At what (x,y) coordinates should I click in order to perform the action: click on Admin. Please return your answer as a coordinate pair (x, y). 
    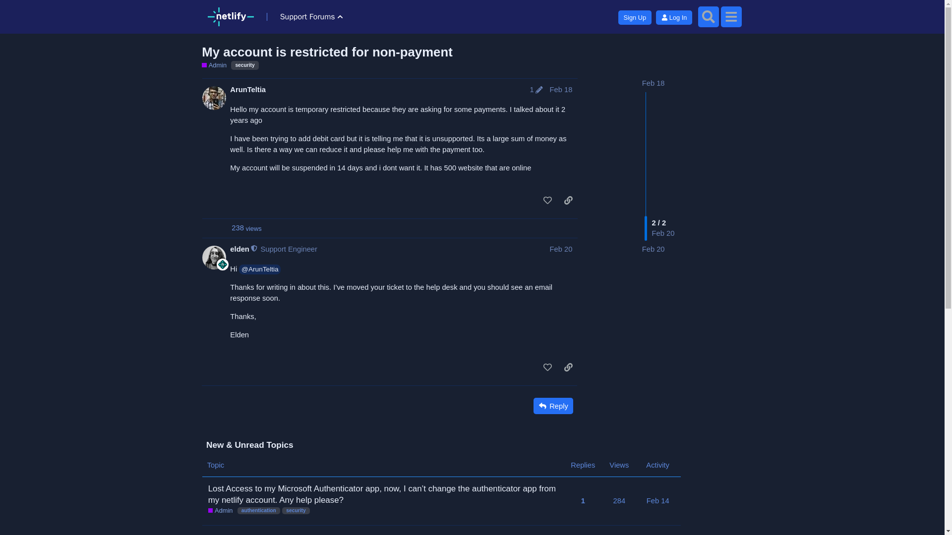
    Looking at the image, I should click on (221, 510).